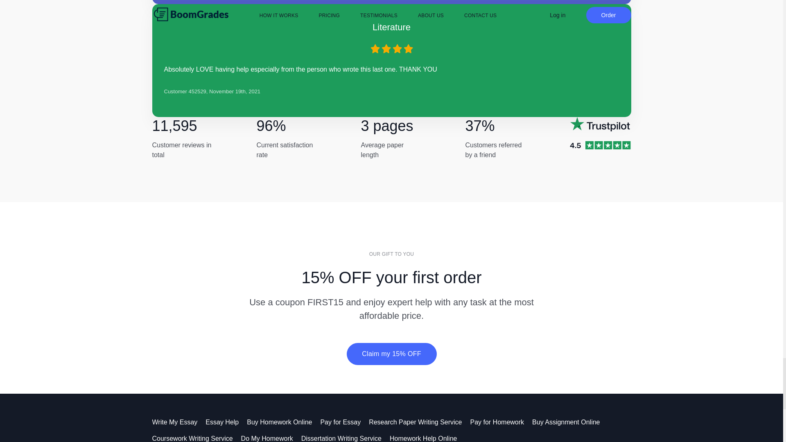 Image resolution: width=786 pixels, height=442 pixels. I want to click on Homework Help Online, so click(427, 438).